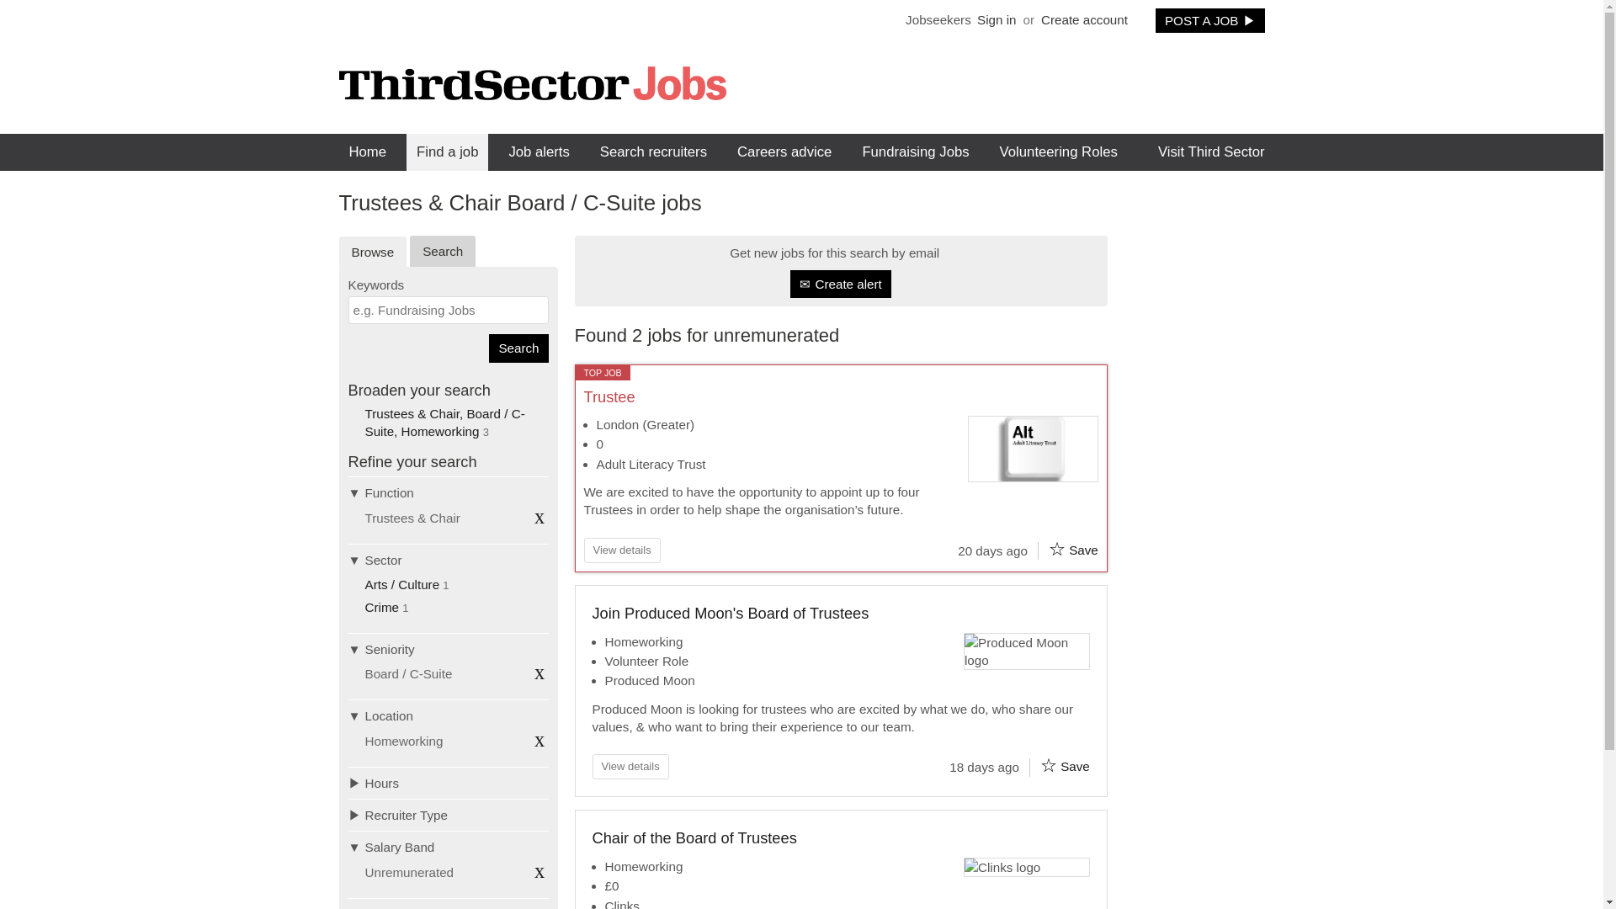  I want to click on Recruiter Type, so click(449, 815).